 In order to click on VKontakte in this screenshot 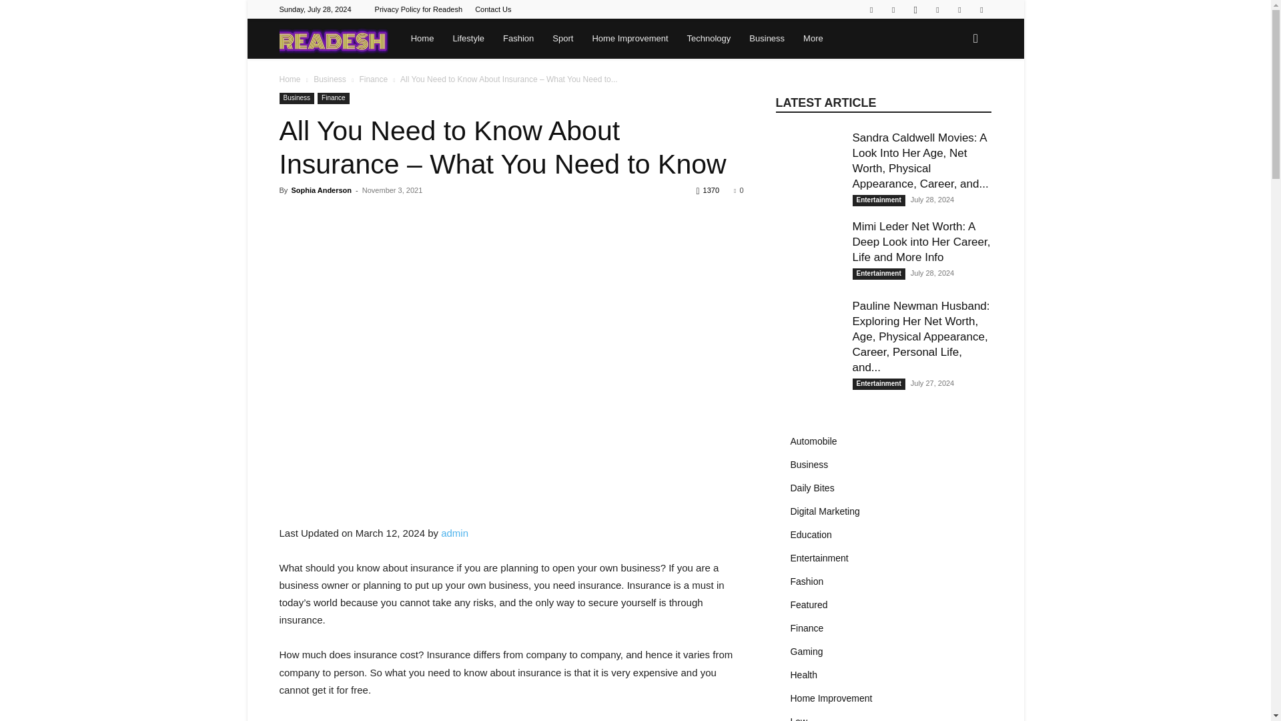, I will do `click(981, 9)`.